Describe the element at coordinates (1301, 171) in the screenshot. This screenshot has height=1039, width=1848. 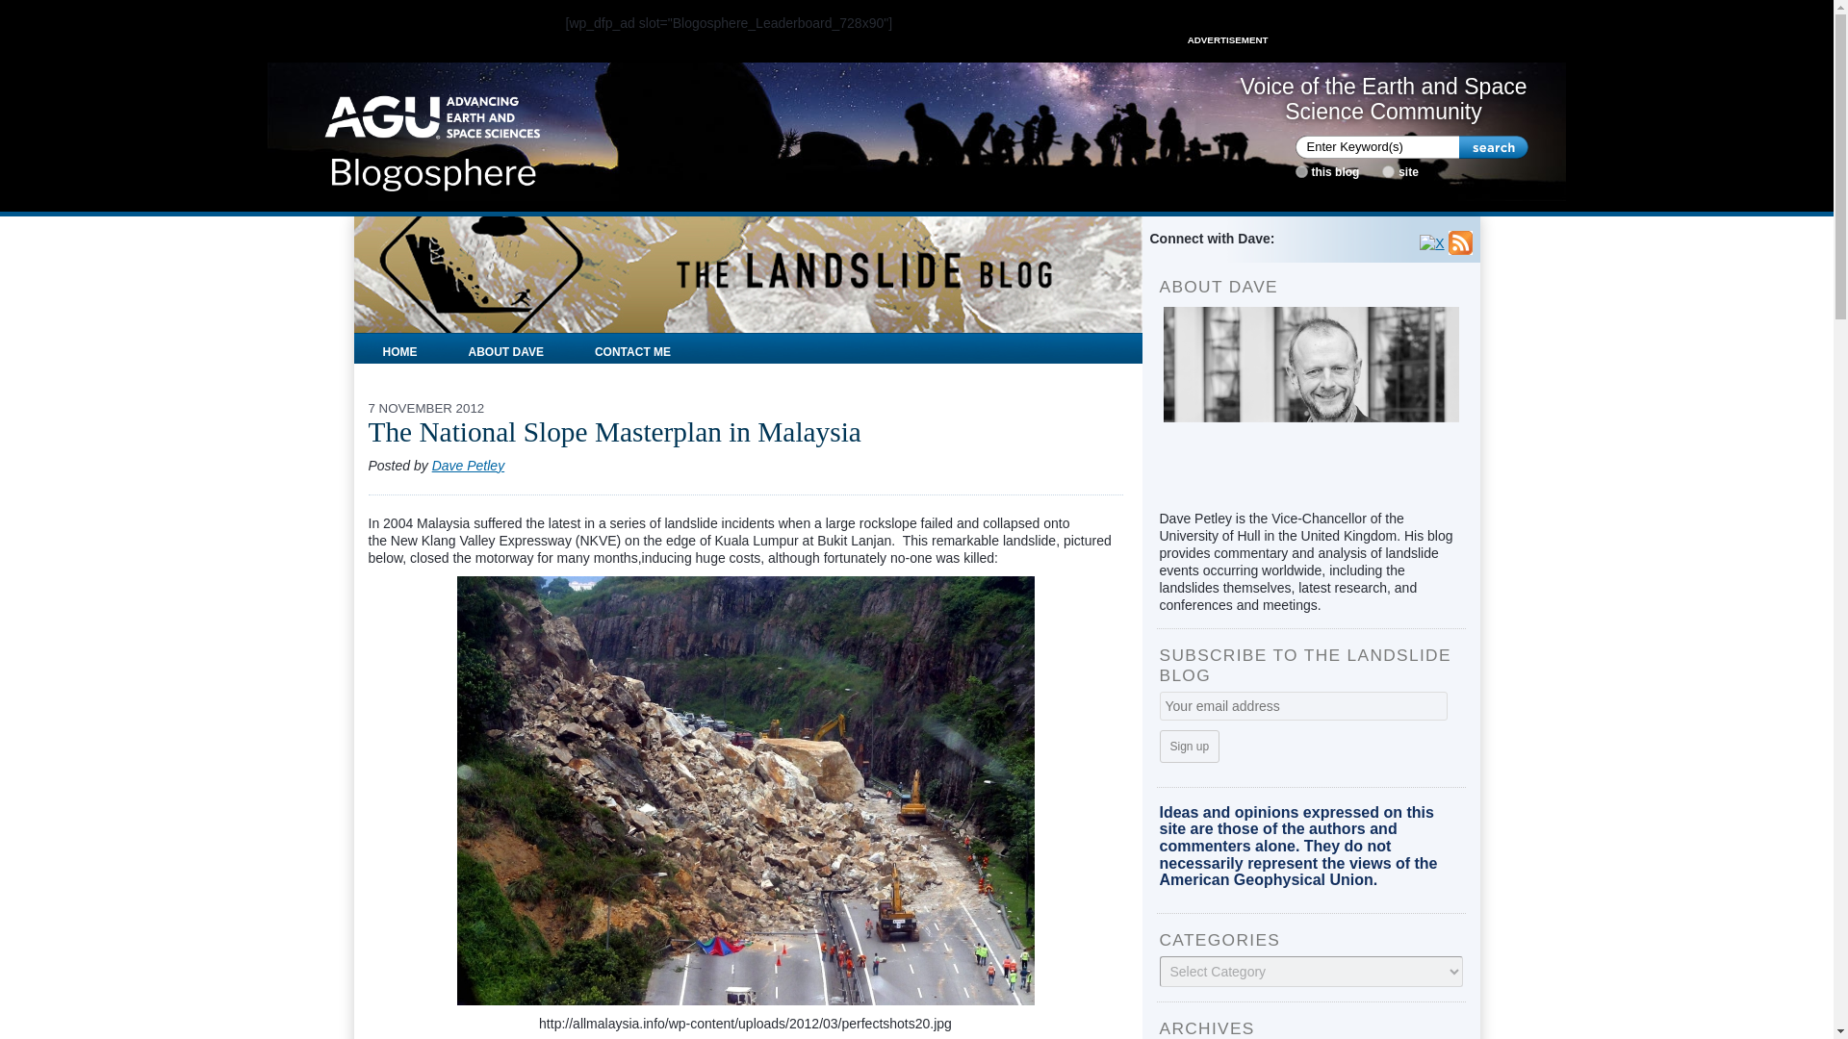
I see `blog` at that location.